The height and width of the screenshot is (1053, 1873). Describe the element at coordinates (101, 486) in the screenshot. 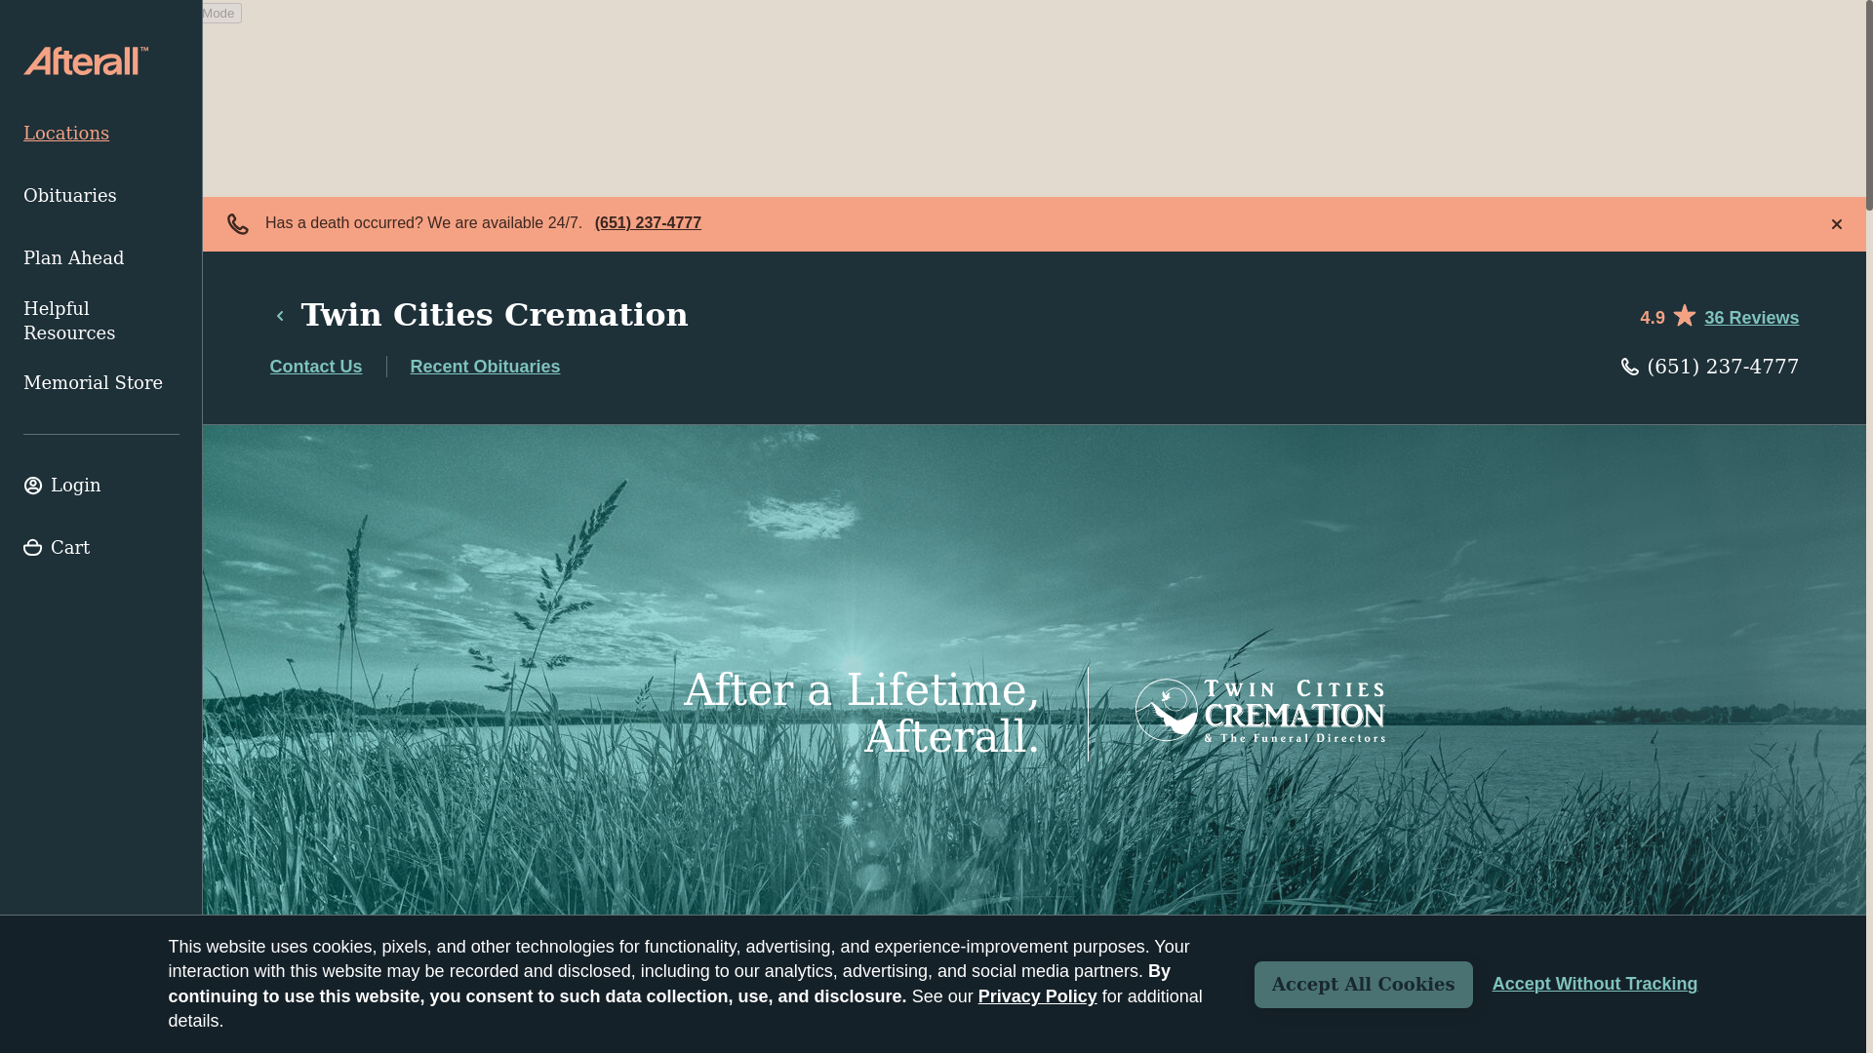

I see `Login` at that location.